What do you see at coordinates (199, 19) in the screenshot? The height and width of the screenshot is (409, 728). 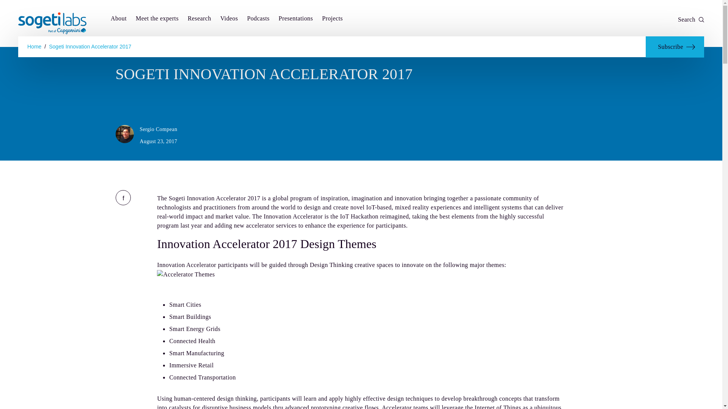 I see `Research` at bounding box center [199, 19].